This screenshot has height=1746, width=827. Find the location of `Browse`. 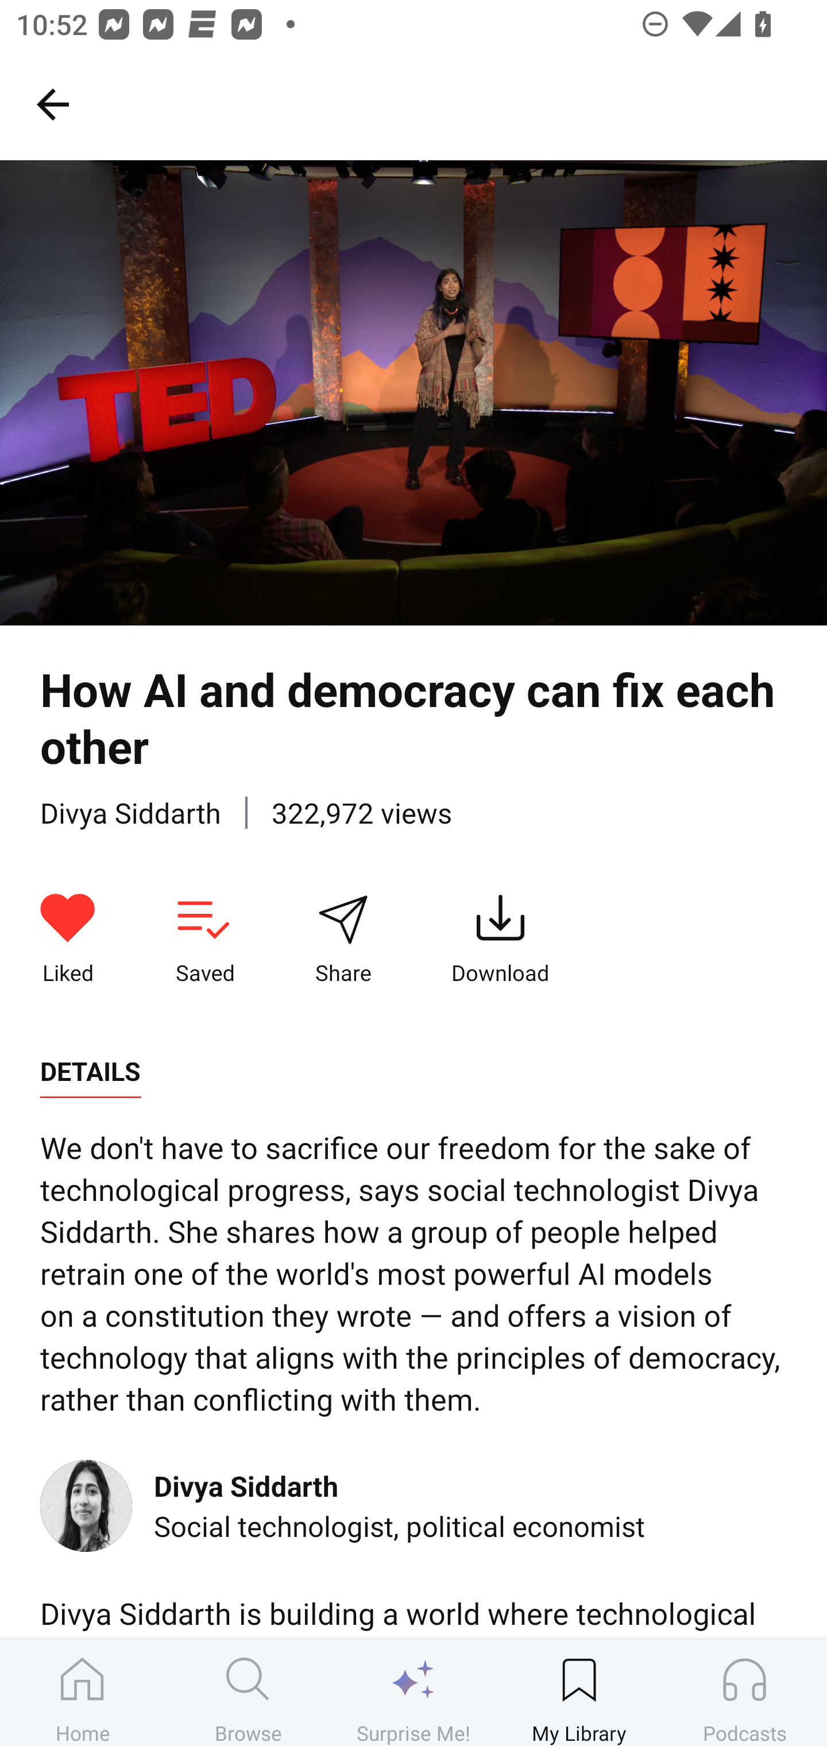

Browse is located at coordinates (248, 1693).